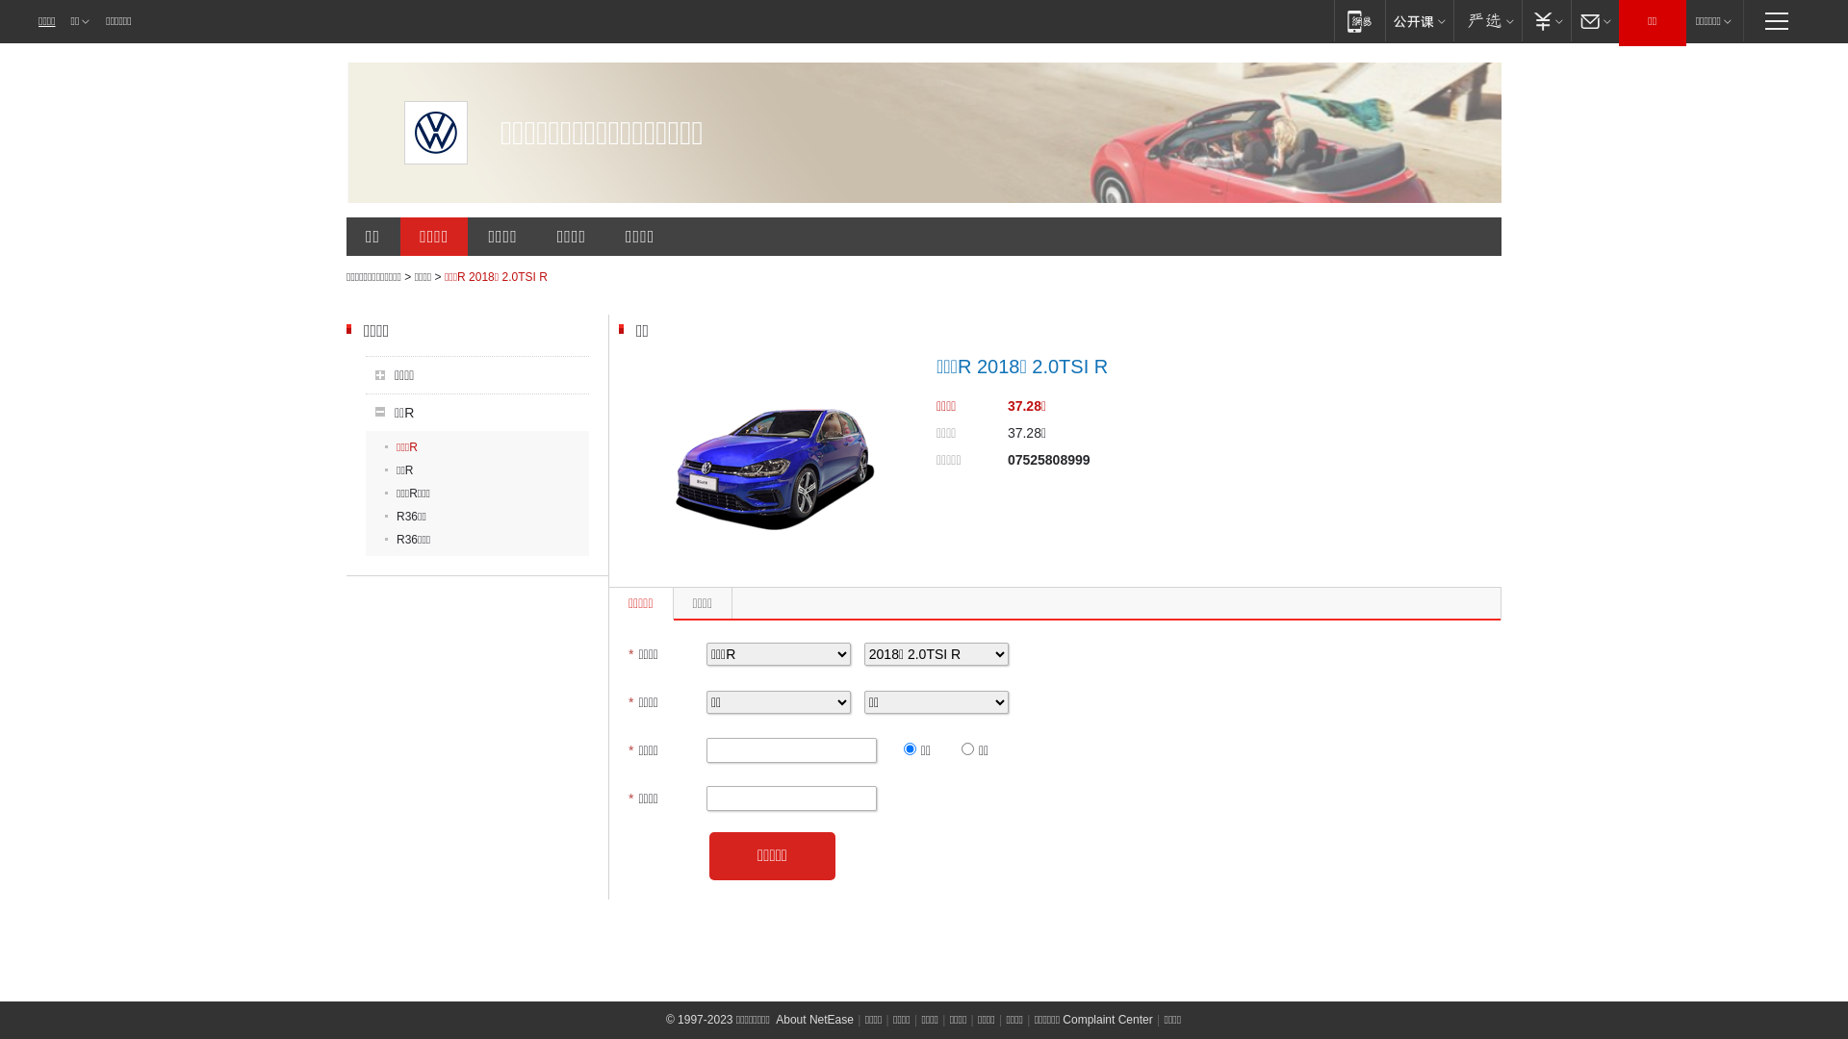 The height and width of the screenshot is (1039, 1848). What do you see at coordinates (814, 1020) in the screenshot?
I see `About NetEase` at bounding box center [814, 1020].